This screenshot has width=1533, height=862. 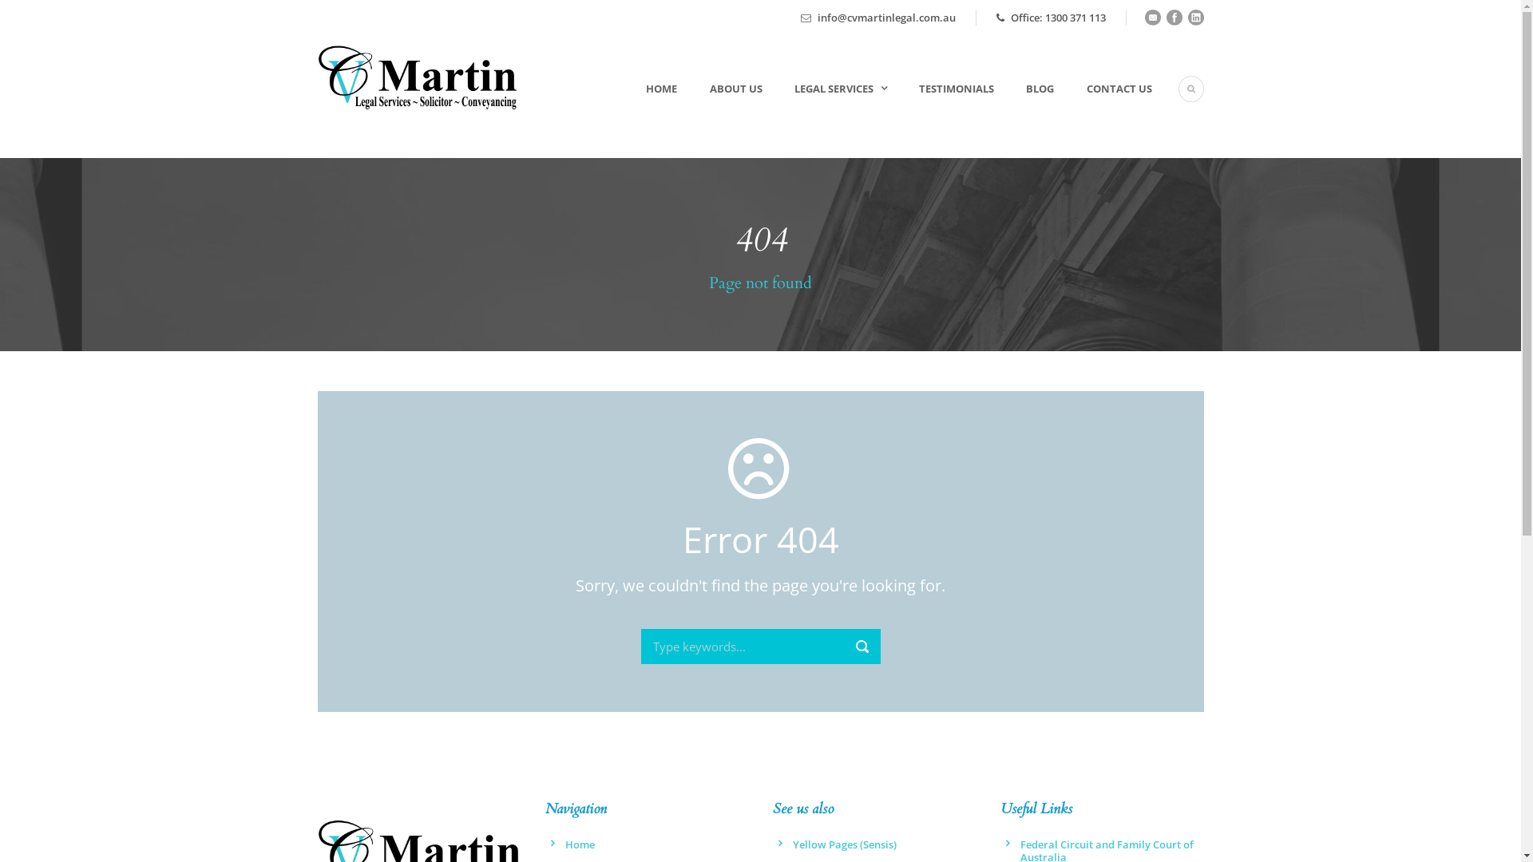 What do you see at coordinates (656, 109) in the screenshot?
I see `HOME` at bounding box center [656, 109].